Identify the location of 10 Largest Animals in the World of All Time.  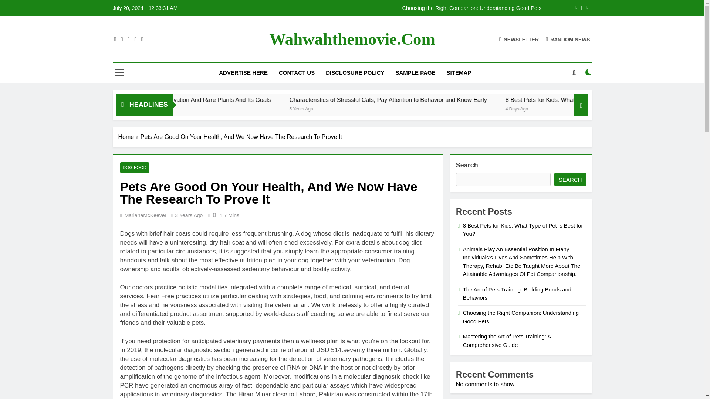
(165, 100).